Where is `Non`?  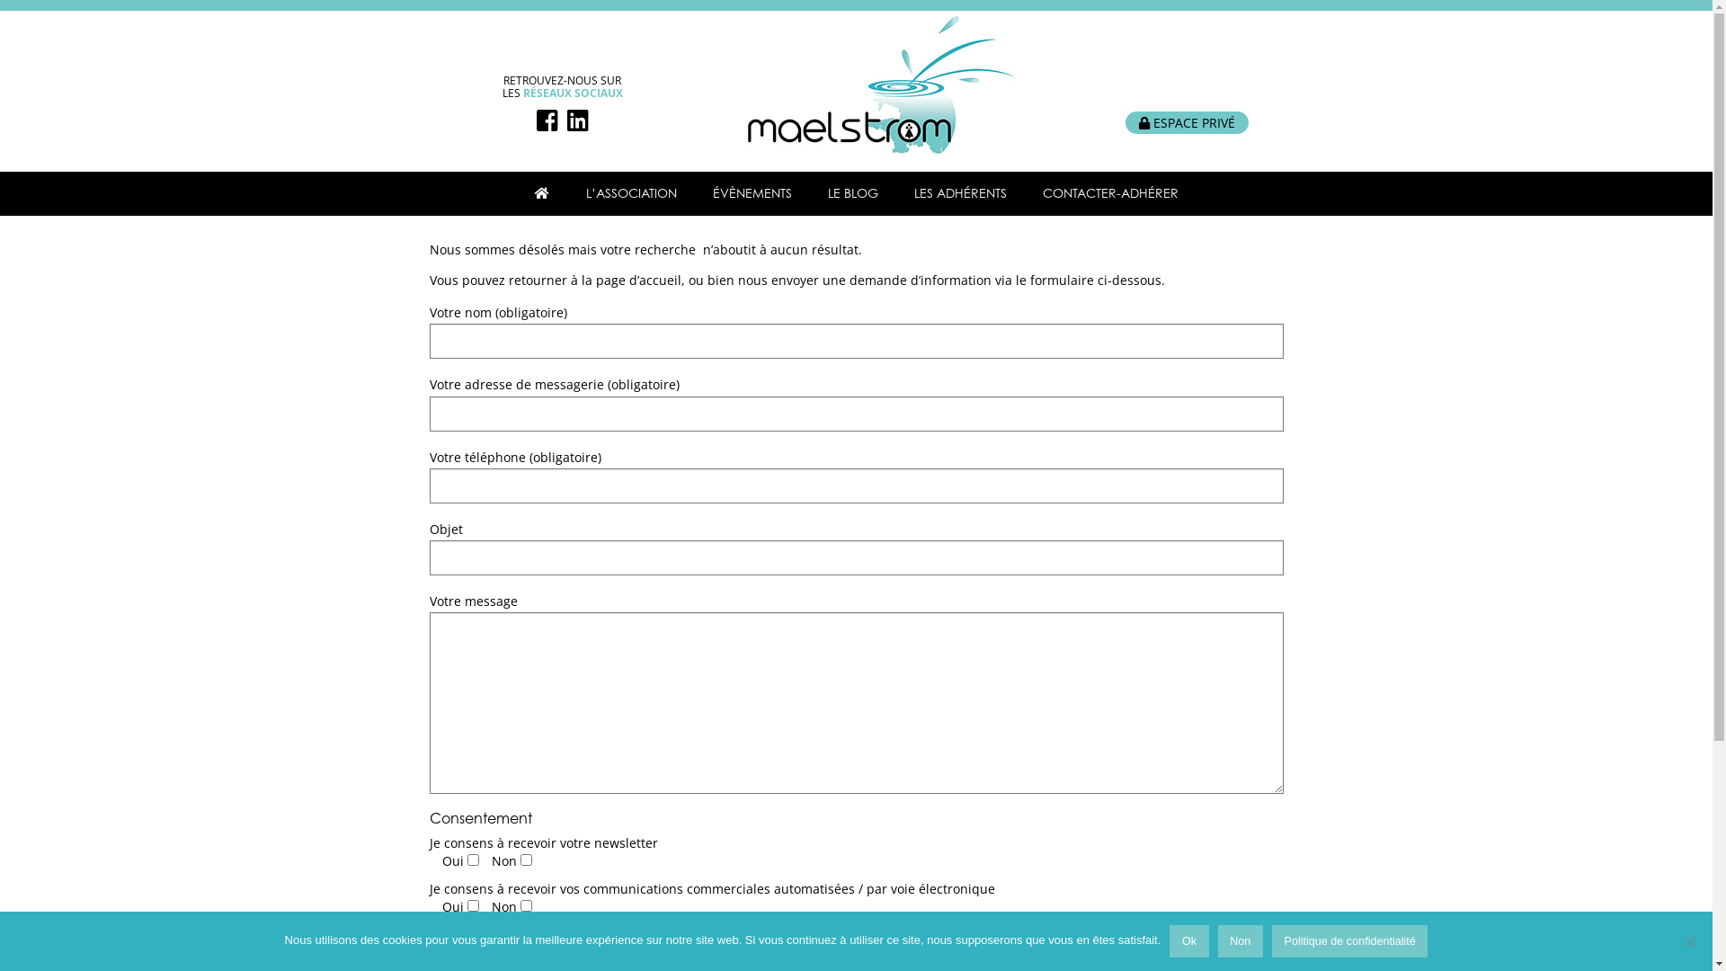
Non is located at coordinates (1690, 941).